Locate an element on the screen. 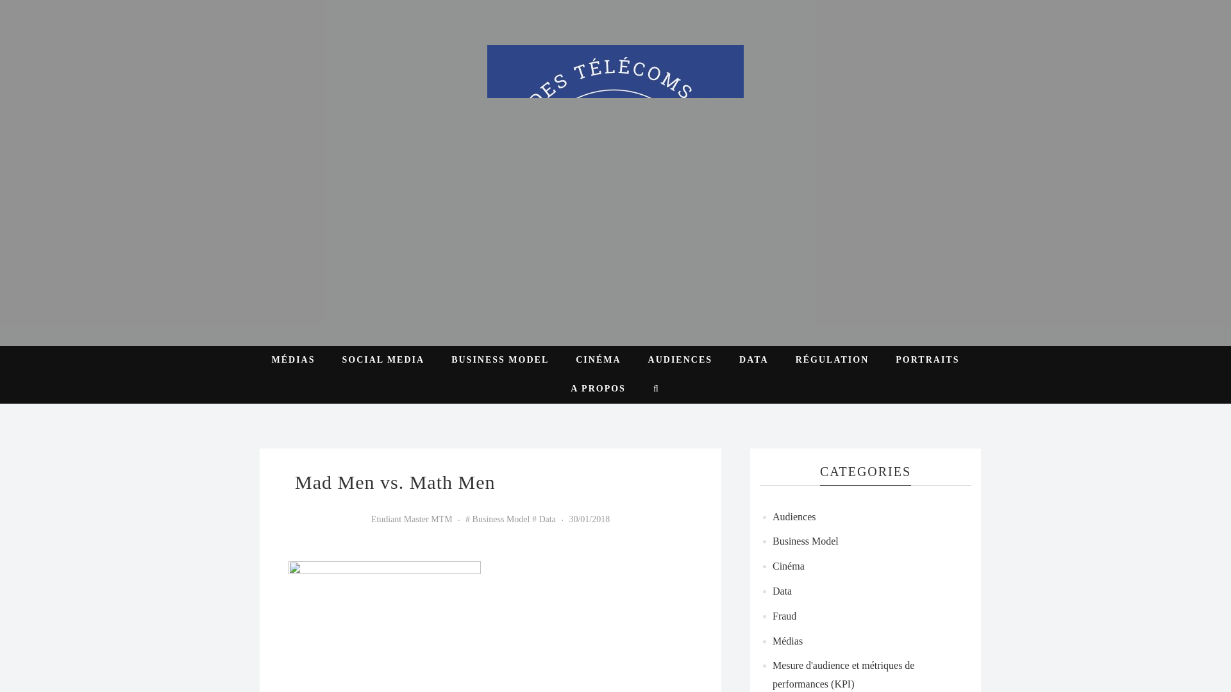 The width and height of the screenshot is (1231, 692). PORTRAITS is located at coordinates (927, 360).